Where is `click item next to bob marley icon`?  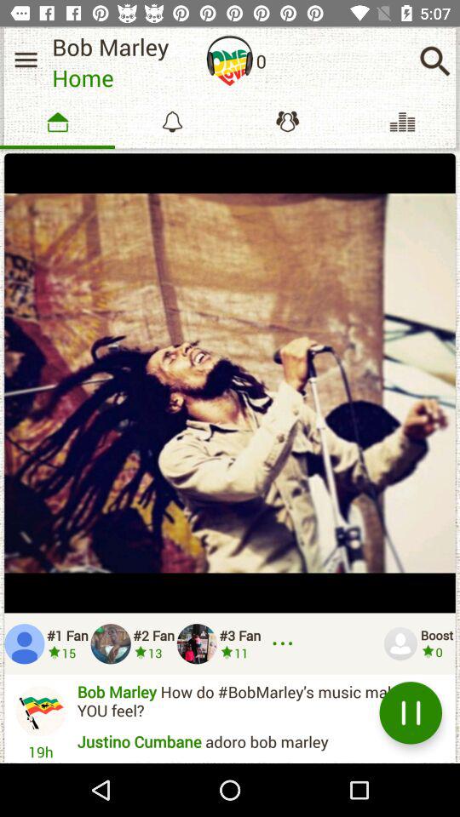
click item next to bob marley icon is located at coordinates (230, 60).